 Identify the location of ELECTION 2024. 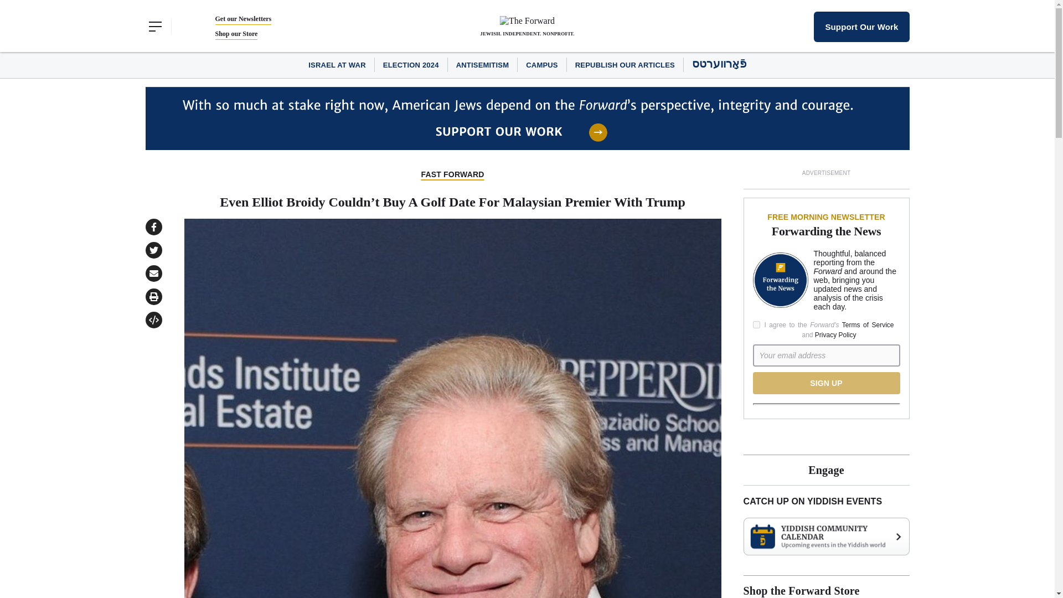
(411, 65).